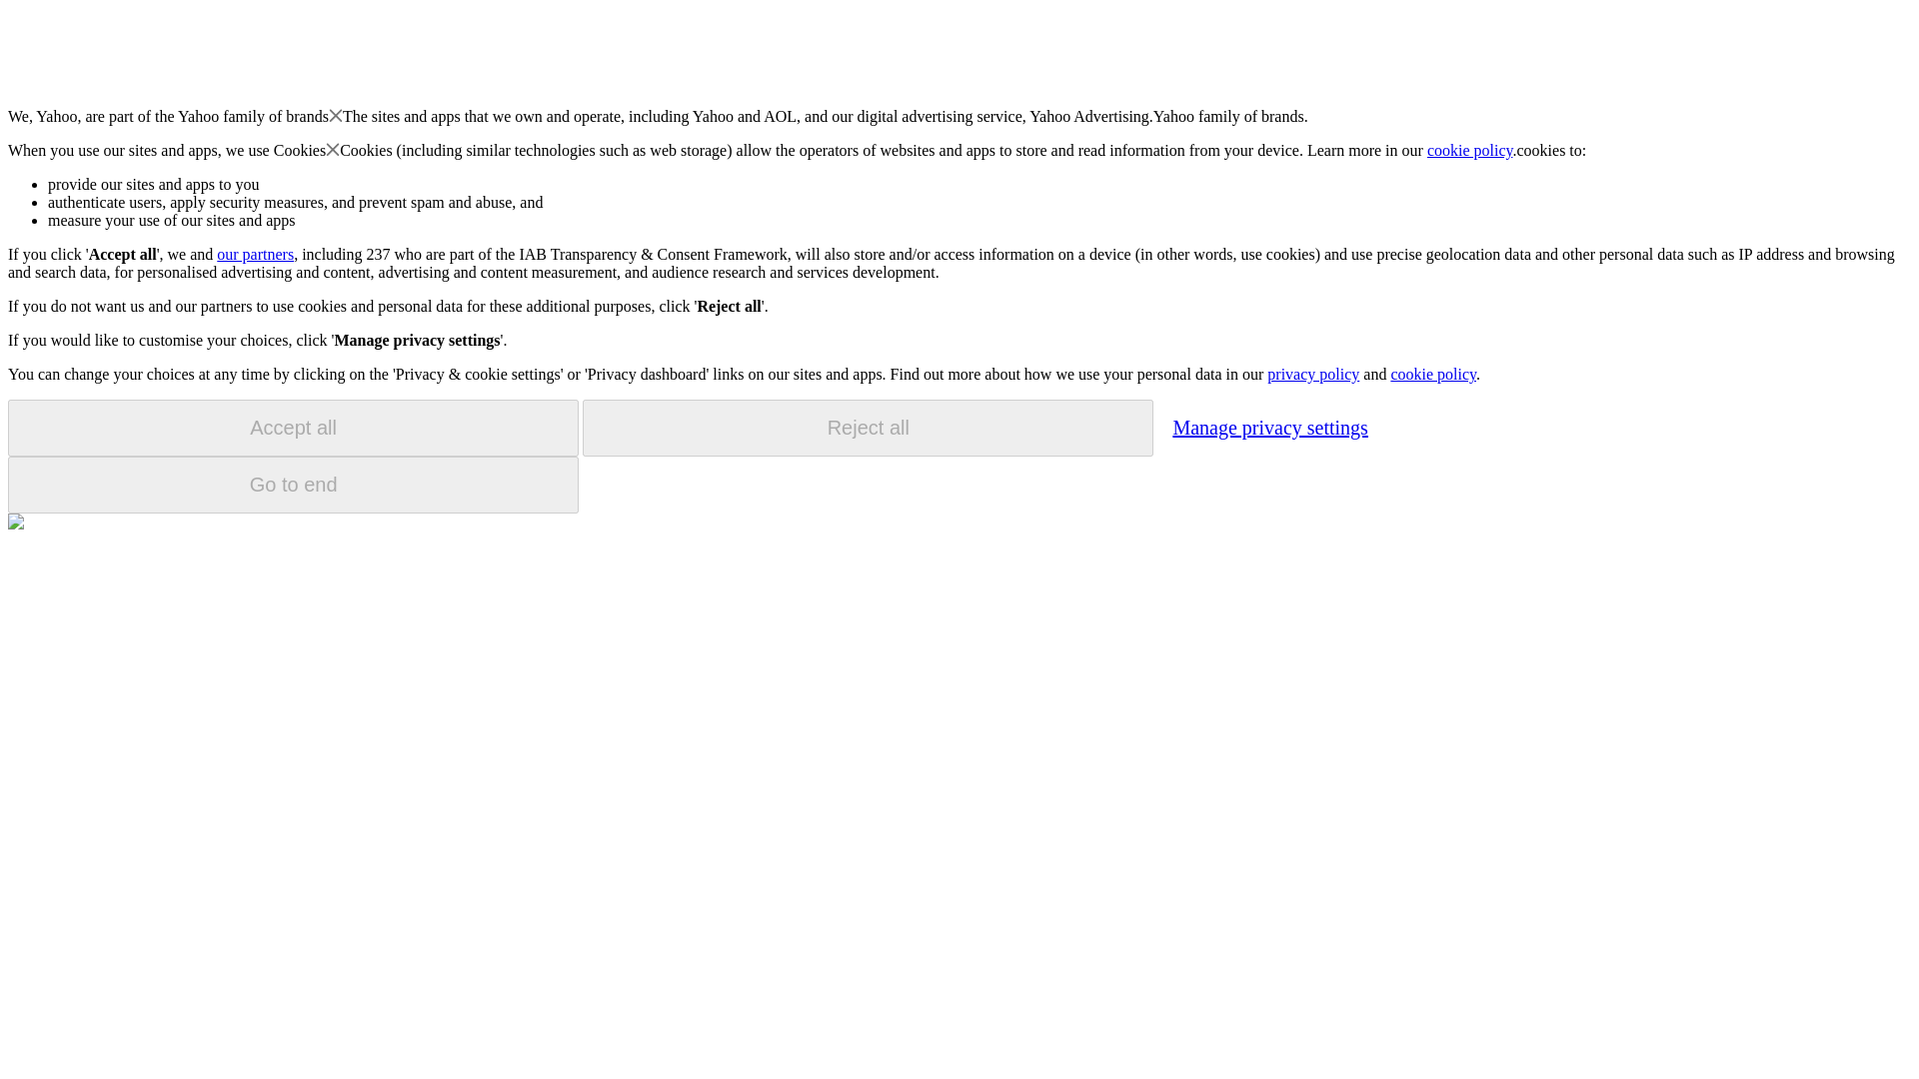  Describe the element at coordinates (293, 485) in the screenshot. I see `Go to end` at that location.